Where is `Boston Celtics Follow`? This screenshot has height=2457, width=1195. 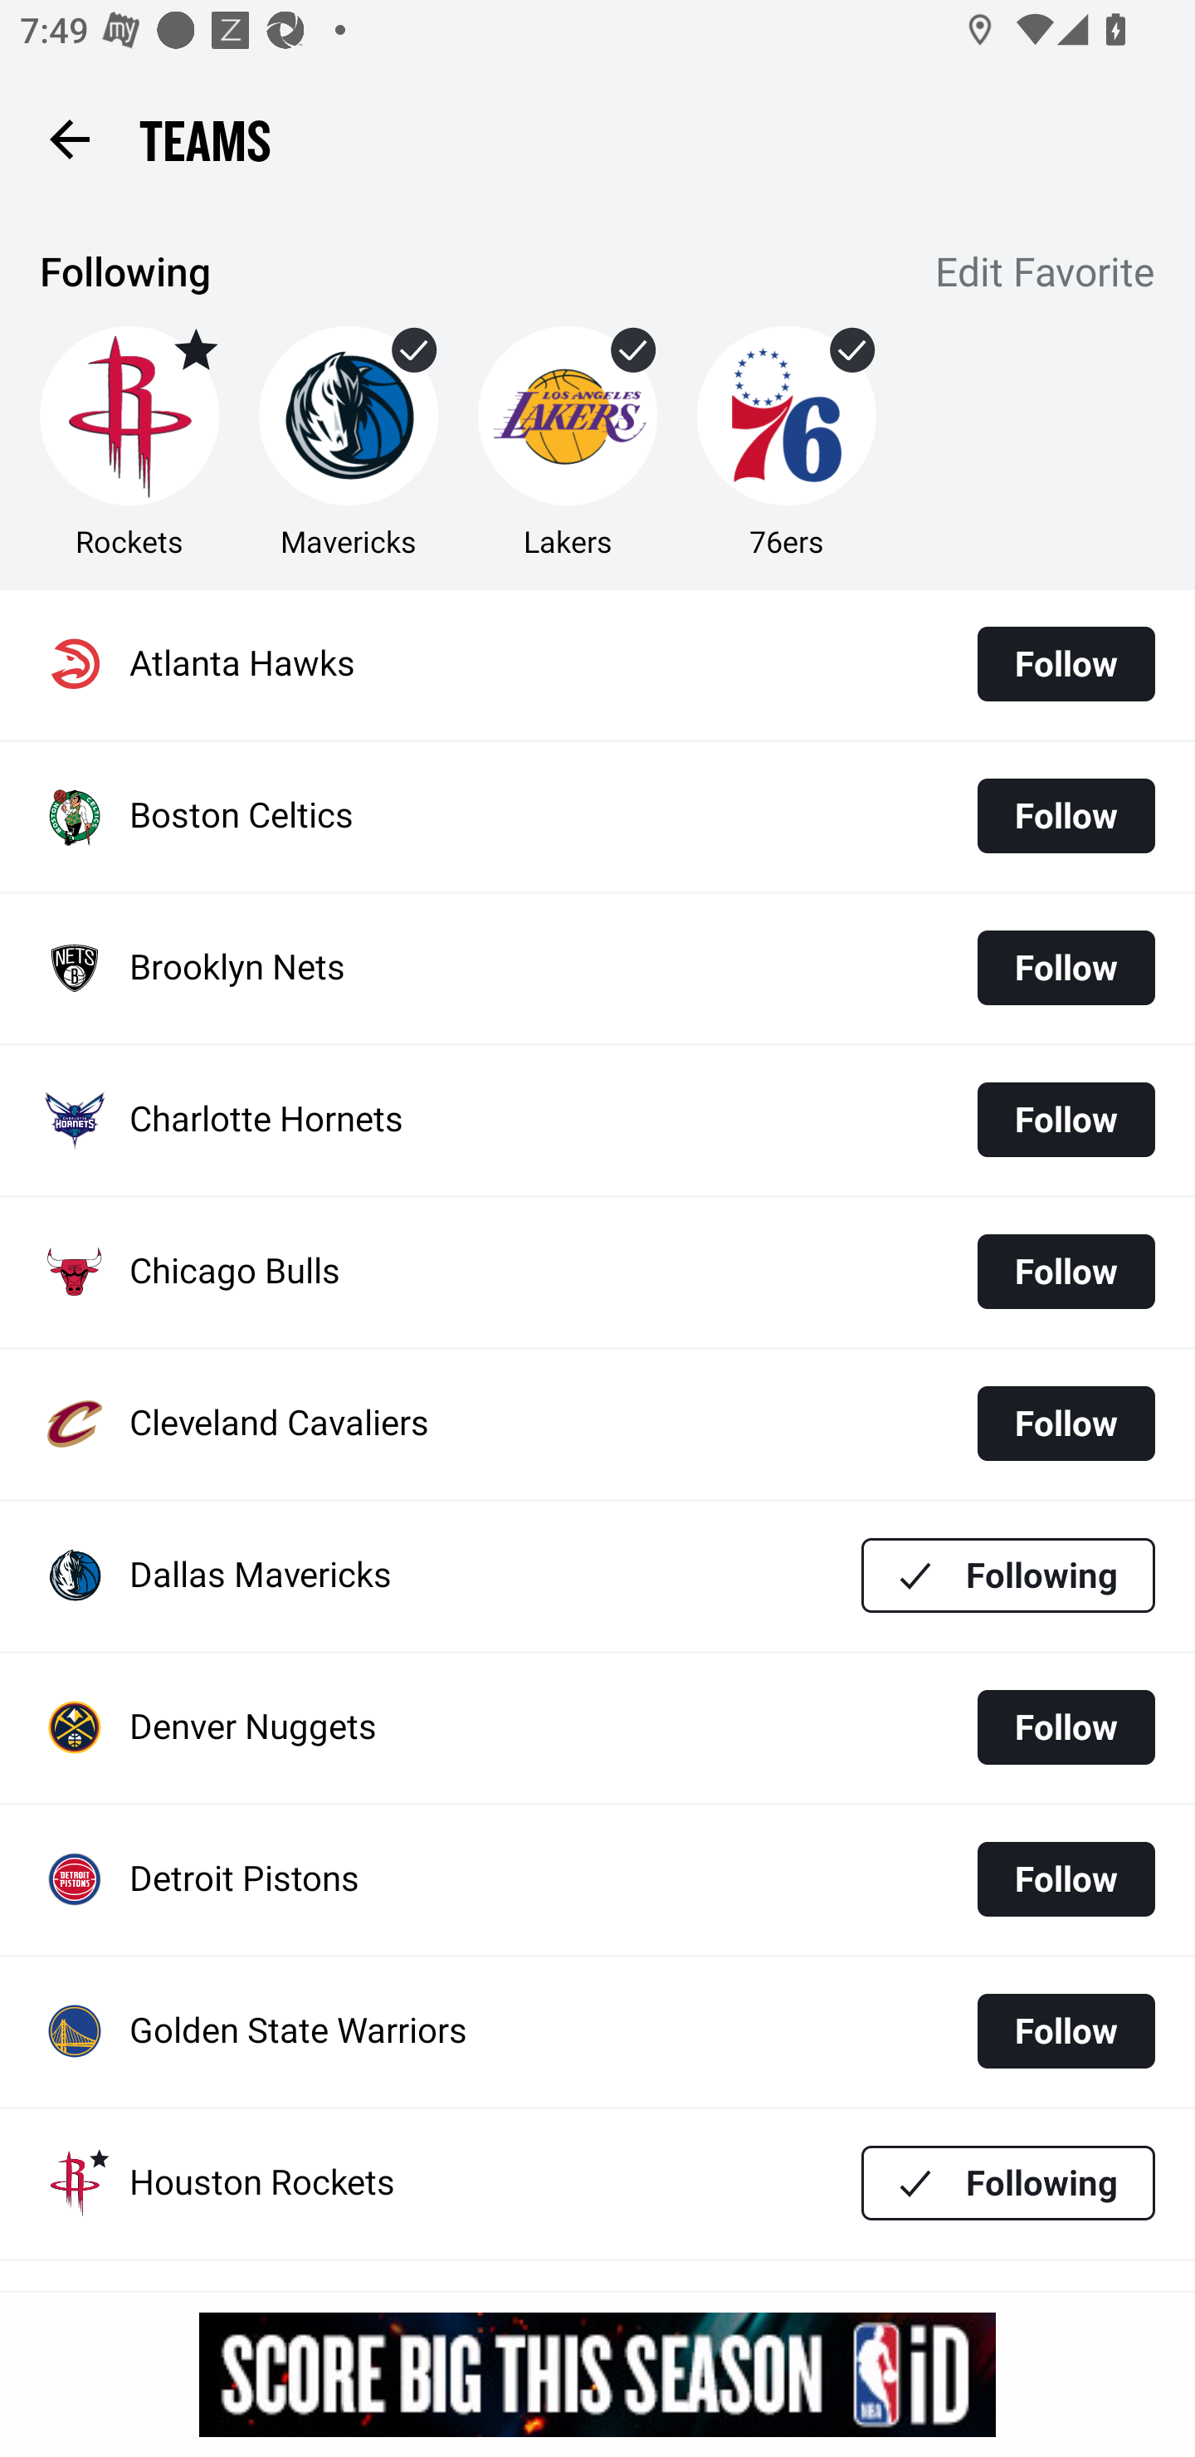
Boston Celtics Follow is located at coordinates (597, 817).